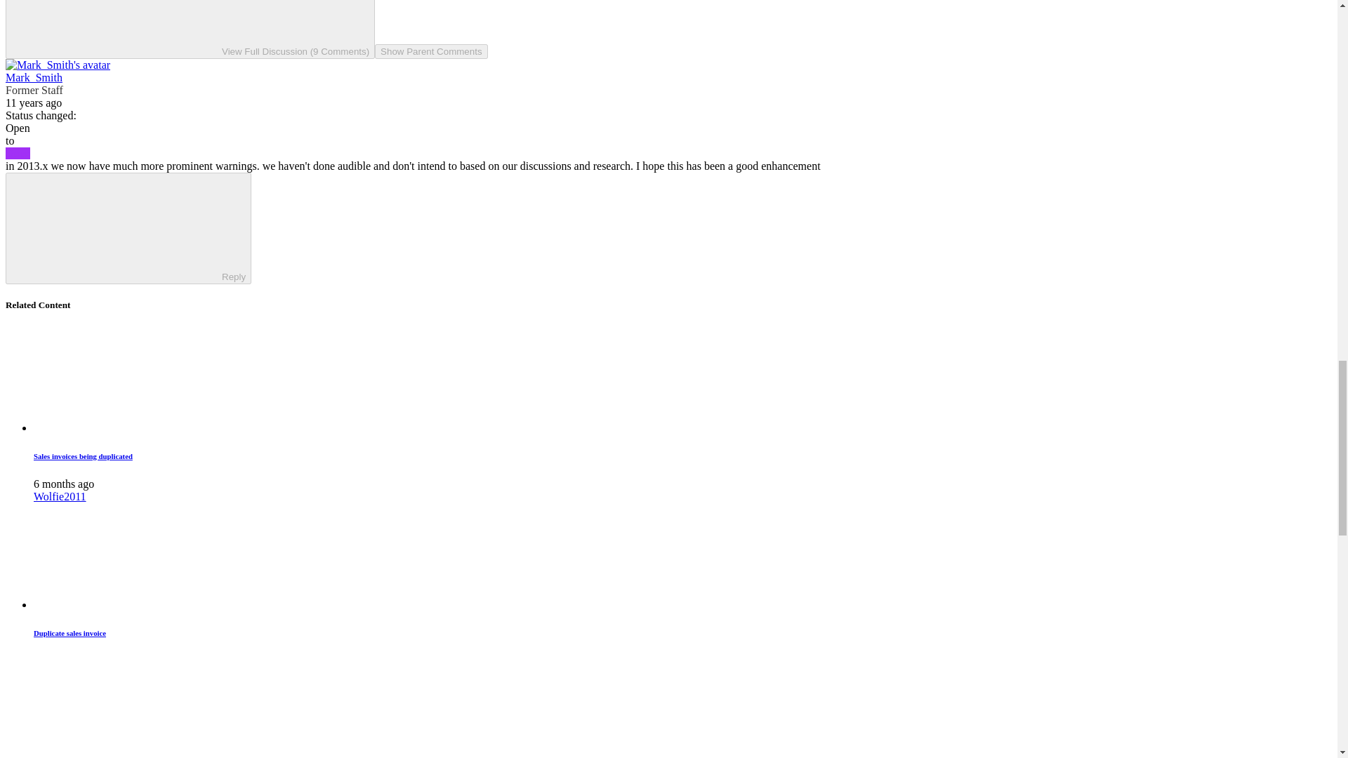 This screenshot has width=1348, height=758. Describe the element at coordinates (128, 229) in the screenshot. I see `ReplyReply` at that location.